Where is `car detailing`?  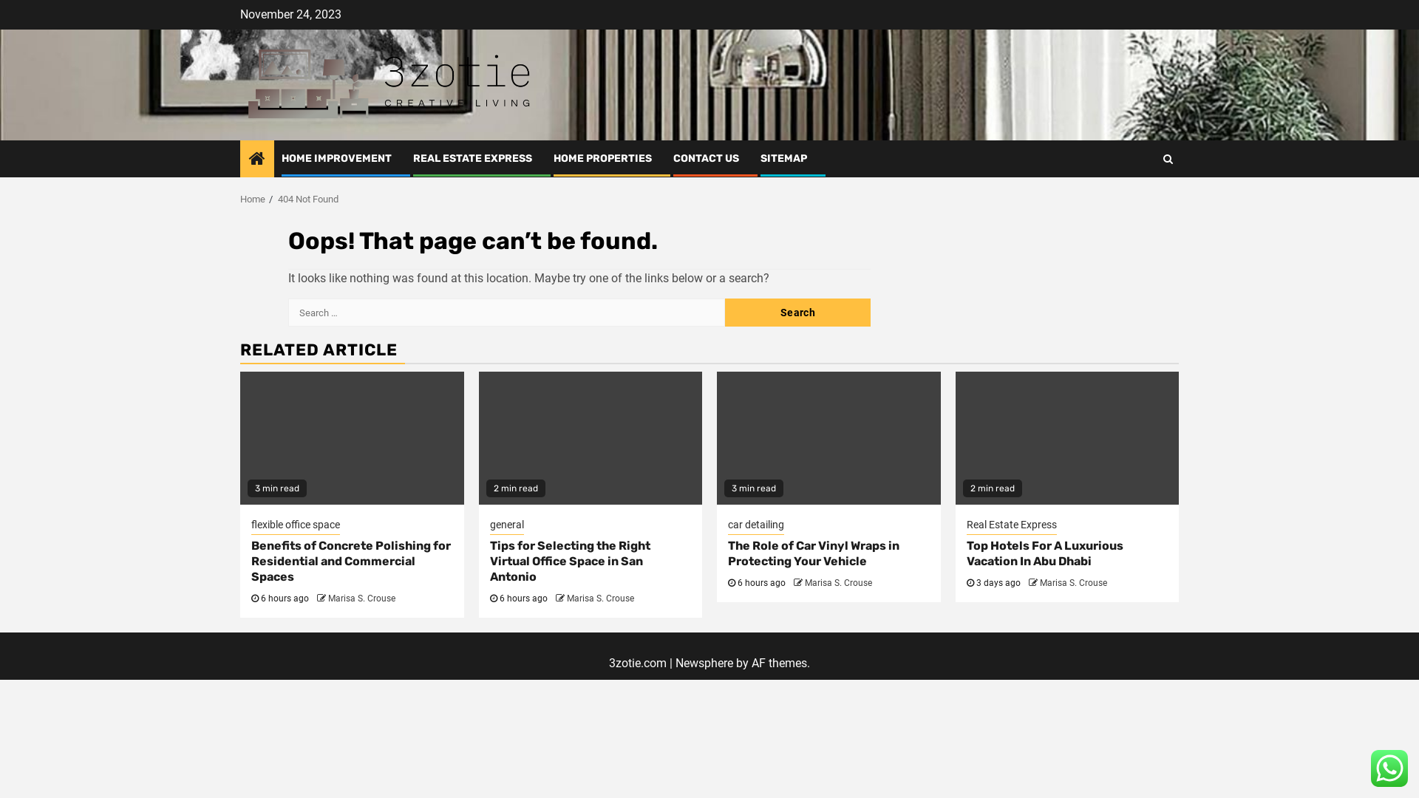
car detailing is located at coordinates (756, 526).